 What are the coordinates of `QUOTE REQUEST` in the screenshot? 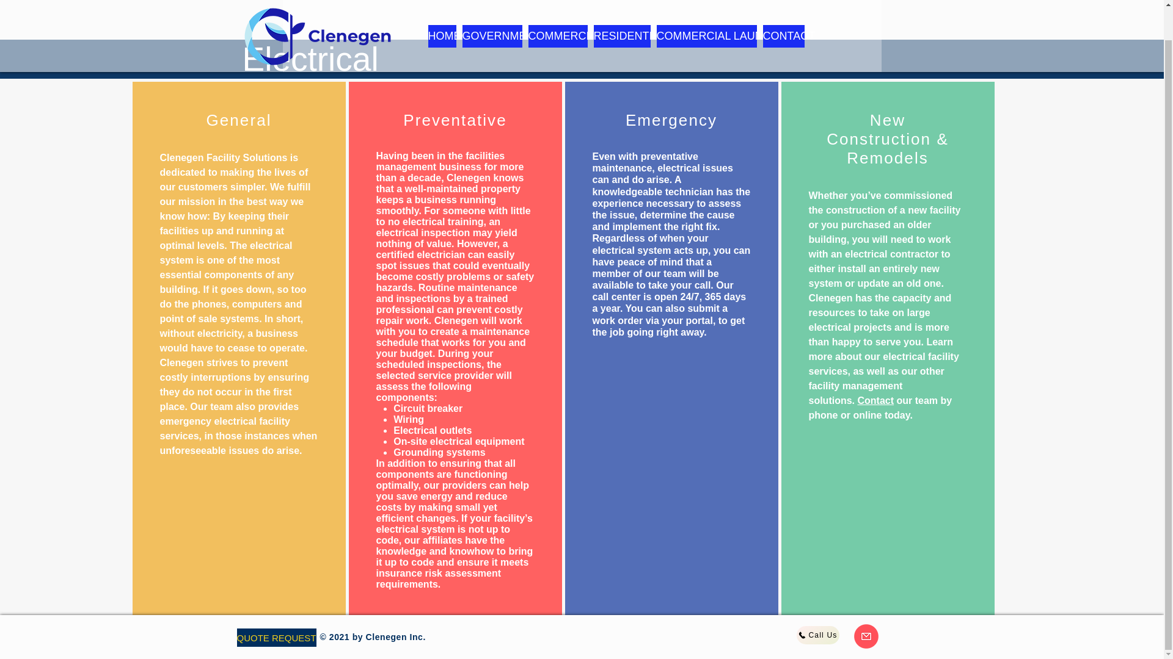 It's located at (276, 637).